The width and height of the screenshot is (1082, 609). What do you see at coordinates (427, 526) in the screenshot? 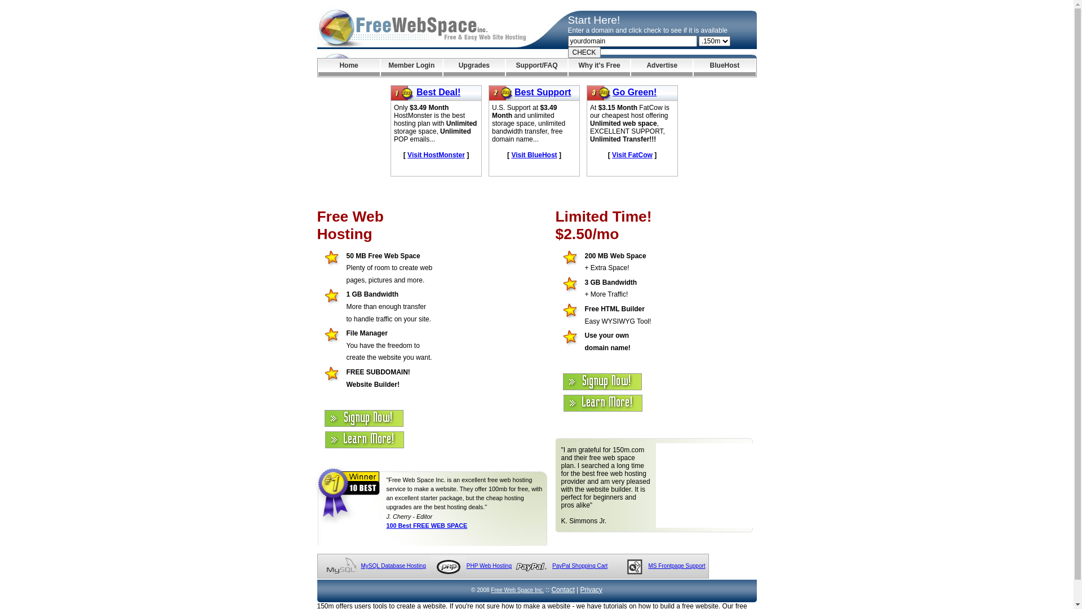
I see `100 Best FREE WEB SPACE` at bounding box center [427, 526].